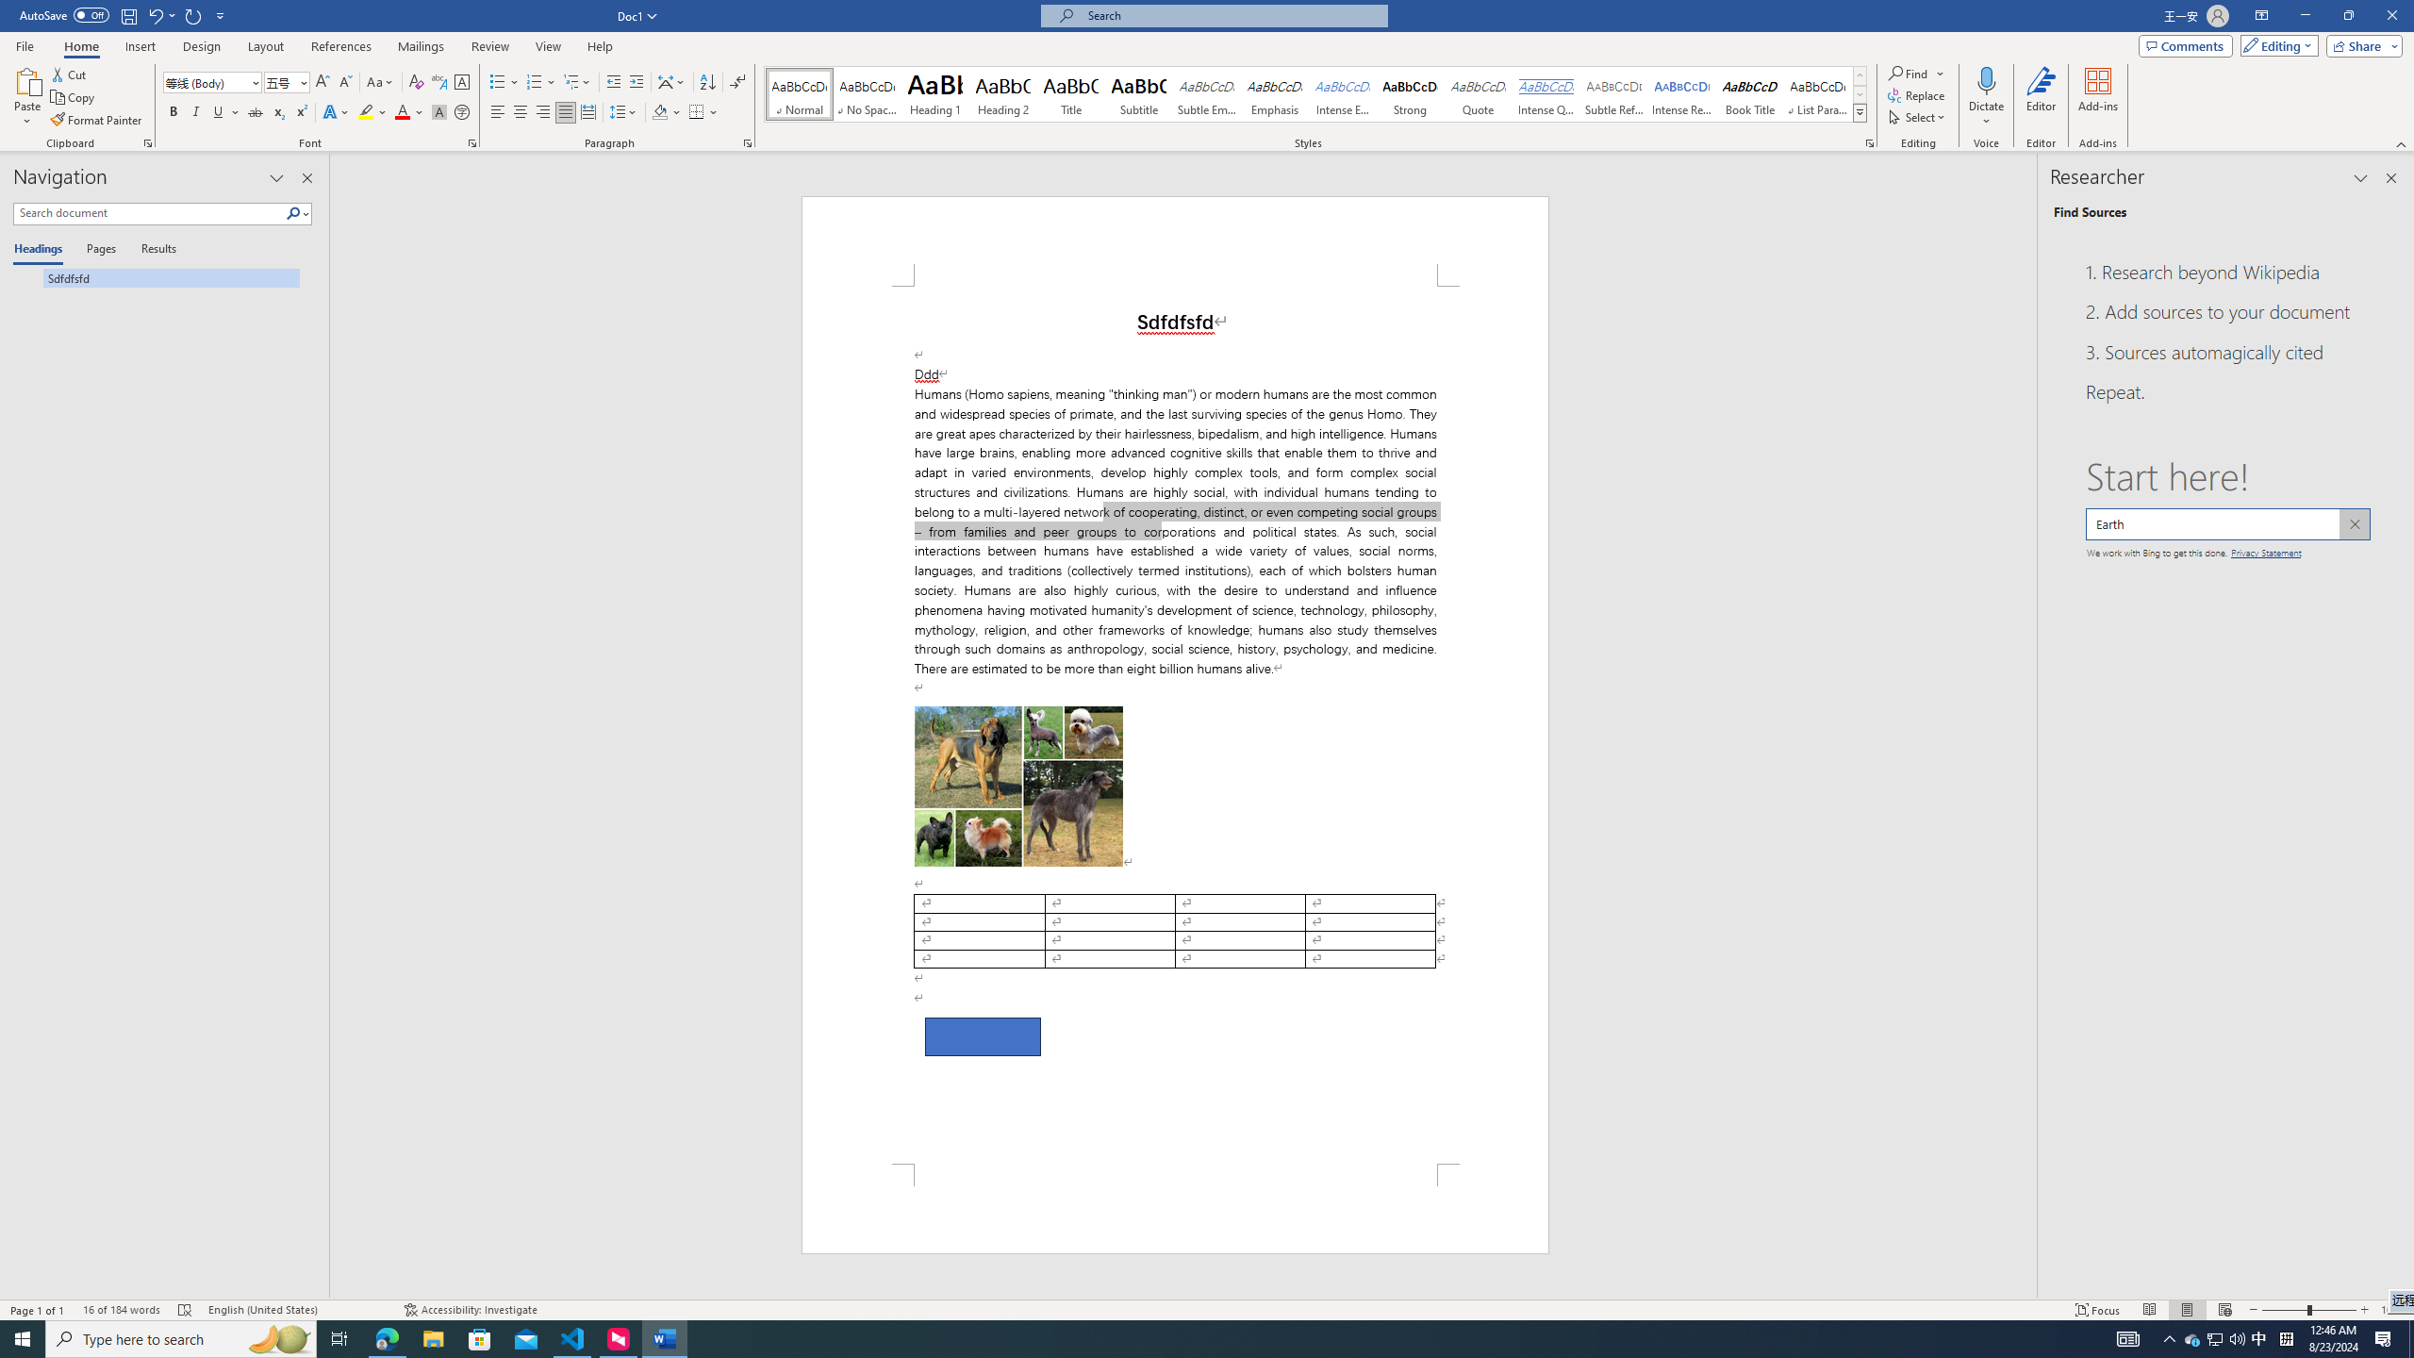  I want to click on Close pane, so click(2391, 178).